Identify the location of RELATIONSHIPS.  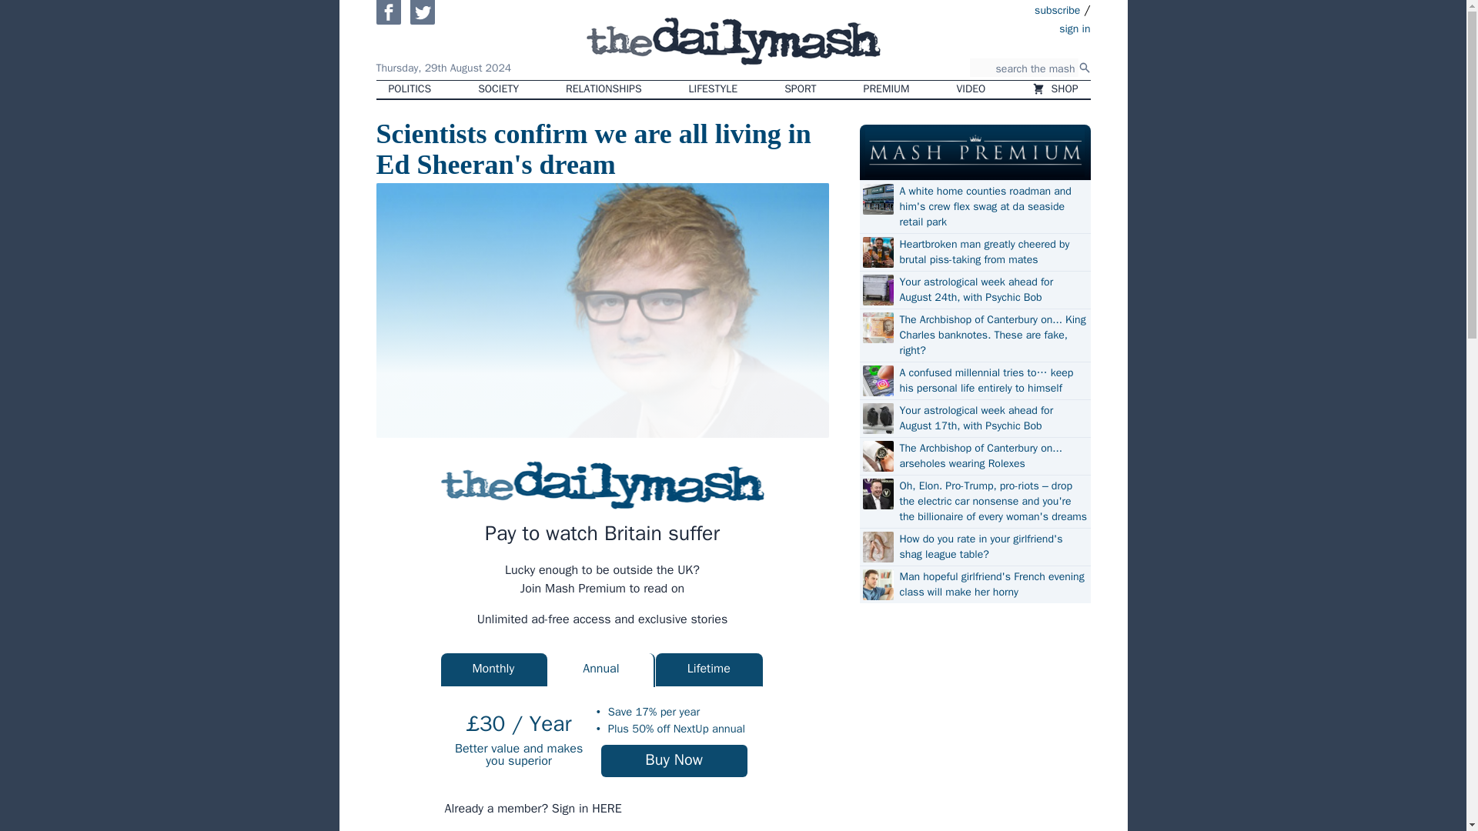
(603, 89).